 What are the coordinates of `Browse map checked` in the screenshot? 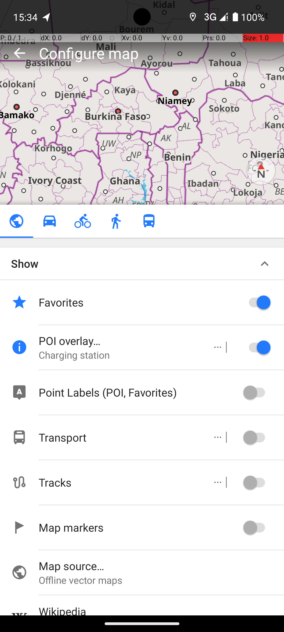 It's located at (16, 221).